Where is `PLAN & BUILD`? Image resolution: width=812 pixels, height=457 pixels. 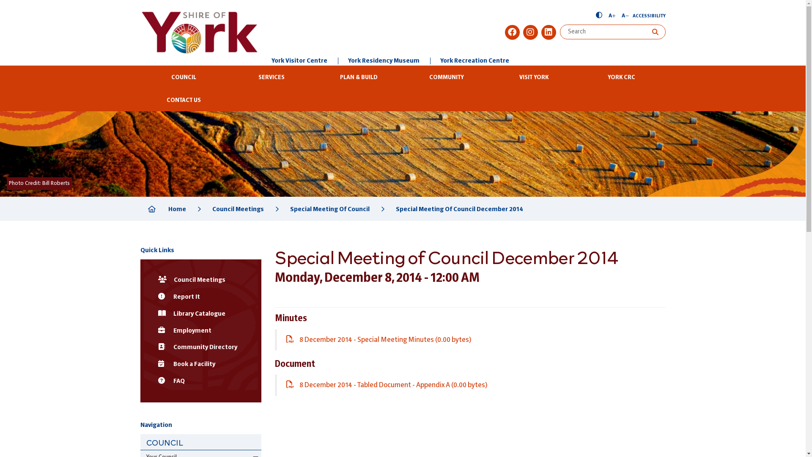
PLAN & BUILD is located at coordinates (359, 77).